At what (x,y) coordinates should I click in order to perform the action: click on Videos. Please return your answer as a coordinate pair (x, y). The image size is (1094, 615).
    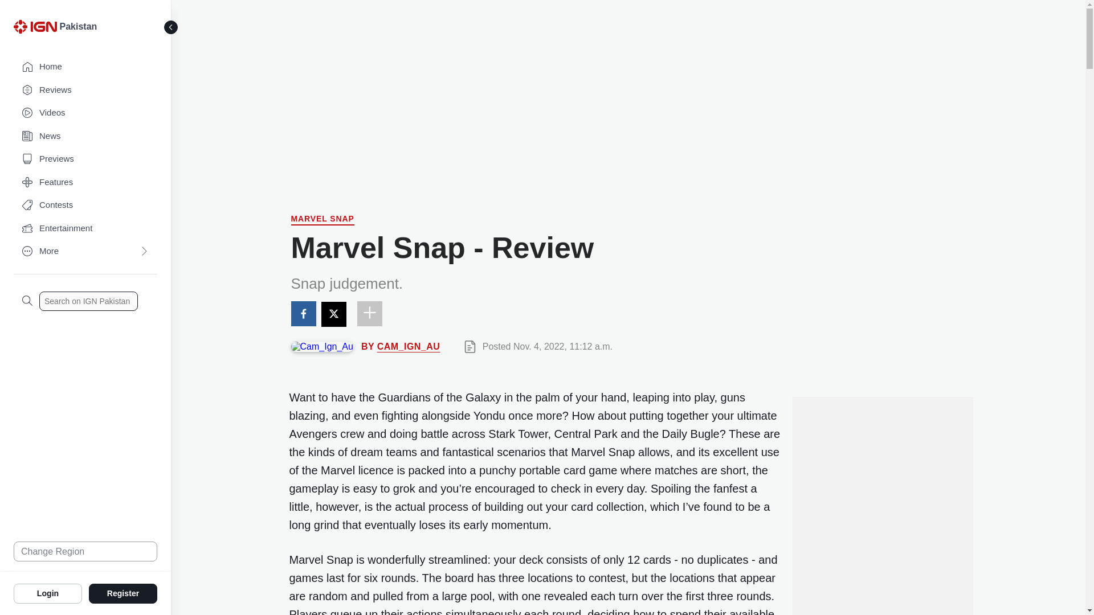
    Looking at the image, I should click on (85, 113).